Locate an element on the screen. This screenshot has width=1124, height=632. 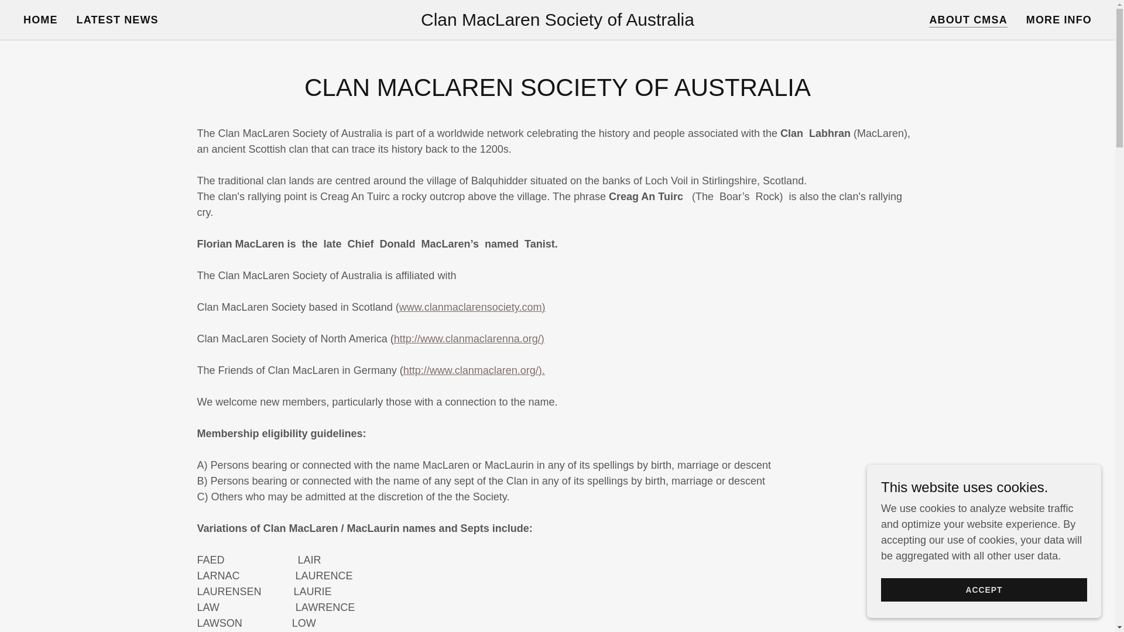
LATEST NEWS is located at coordinates (117, 20).